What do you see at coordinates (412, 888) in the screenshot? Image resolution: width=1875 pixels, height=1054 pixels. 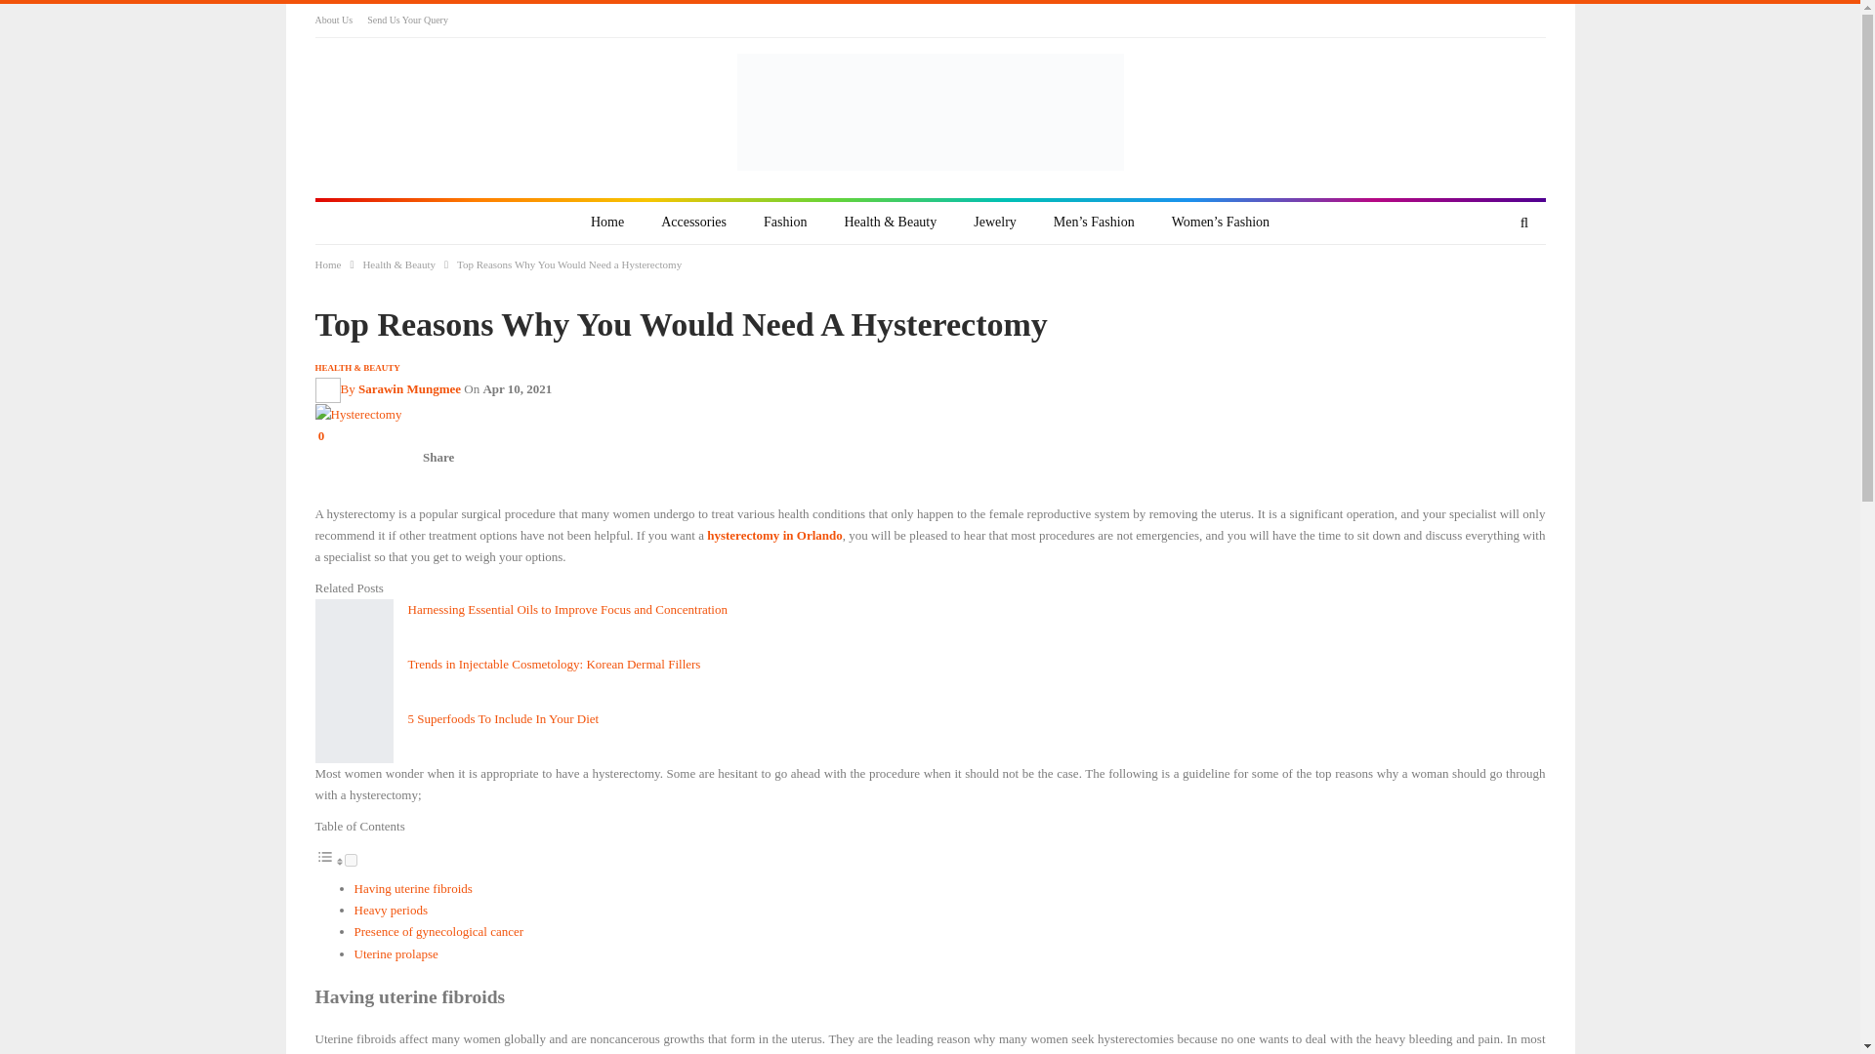 I see `Having uterine fibroids` at bounding box center [412, 888].